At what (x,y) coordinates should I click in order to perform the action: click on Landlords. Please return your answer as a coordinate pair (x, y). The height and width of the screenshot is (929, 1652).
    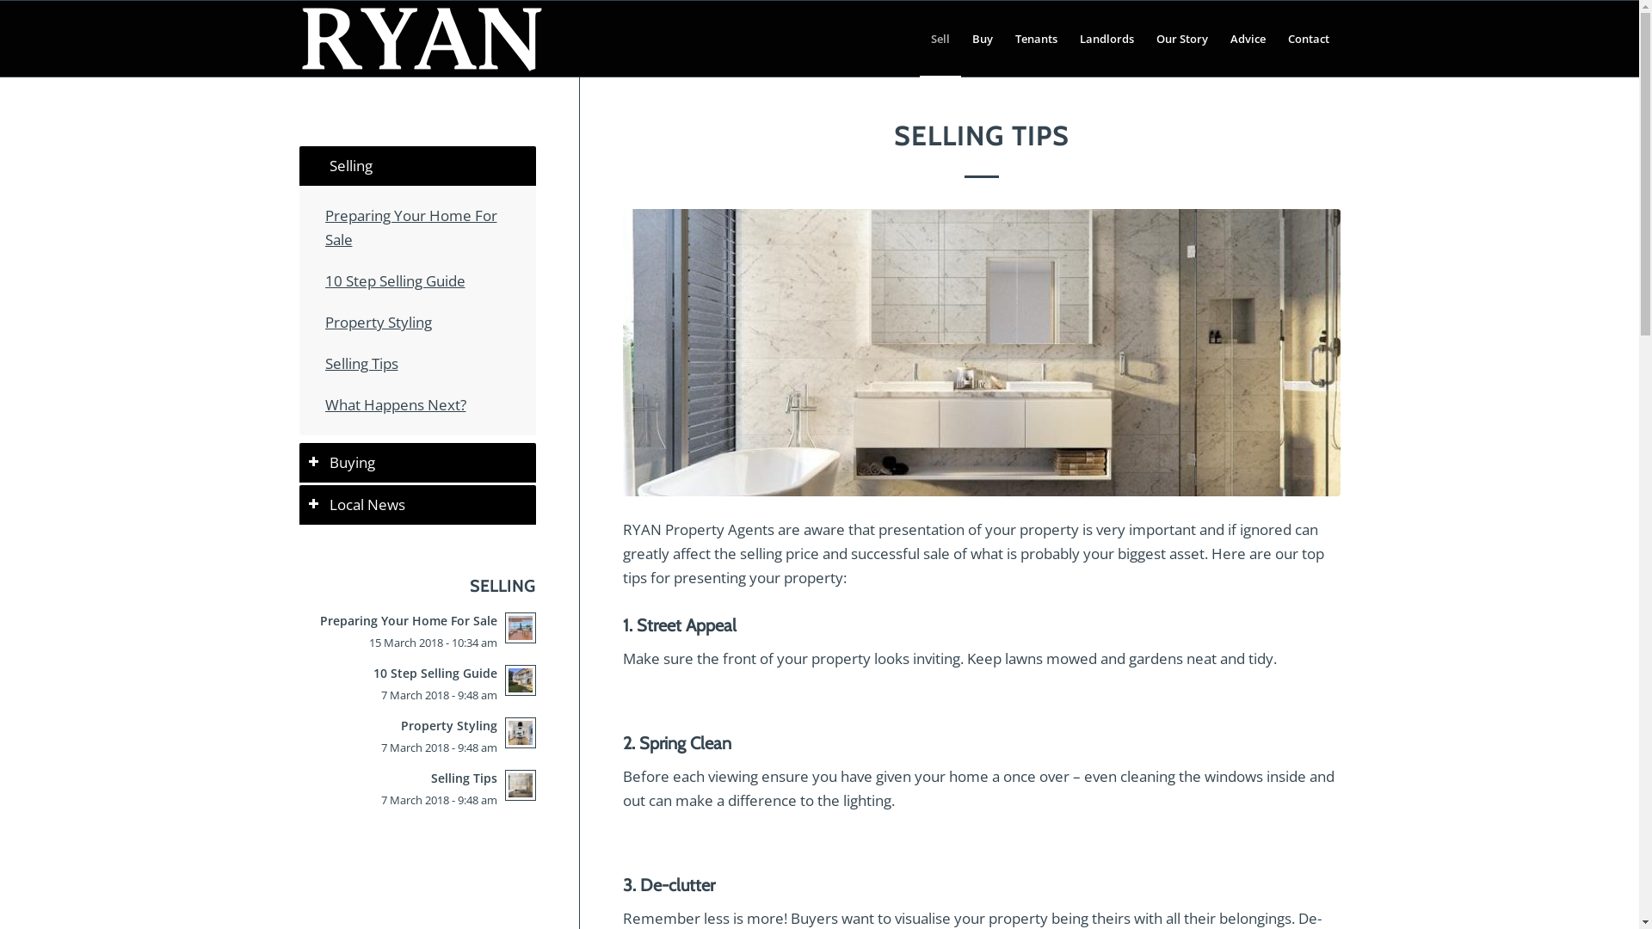
    Looking at the image, I should click on (1106, 39).